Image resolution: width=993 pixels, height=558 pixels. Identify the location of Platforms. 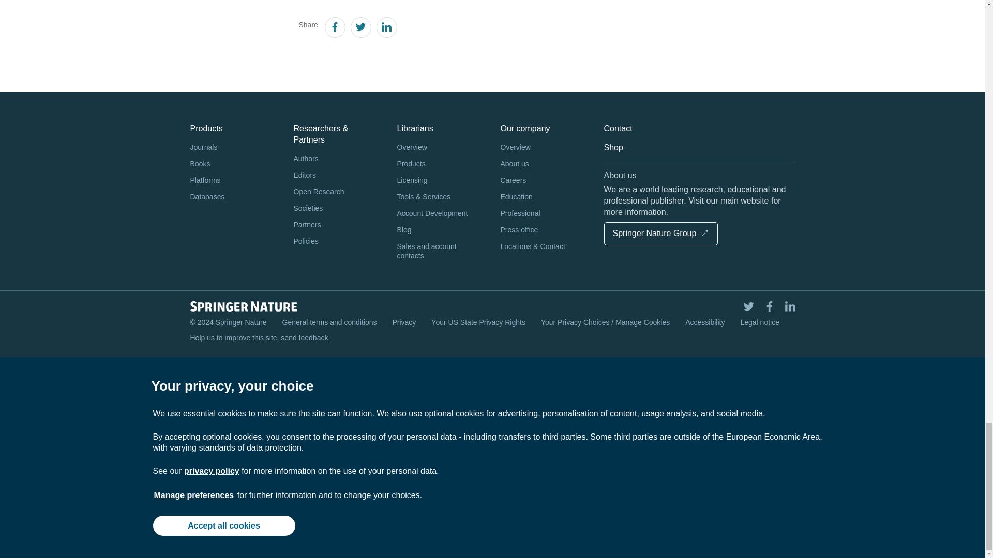
(234, 181).